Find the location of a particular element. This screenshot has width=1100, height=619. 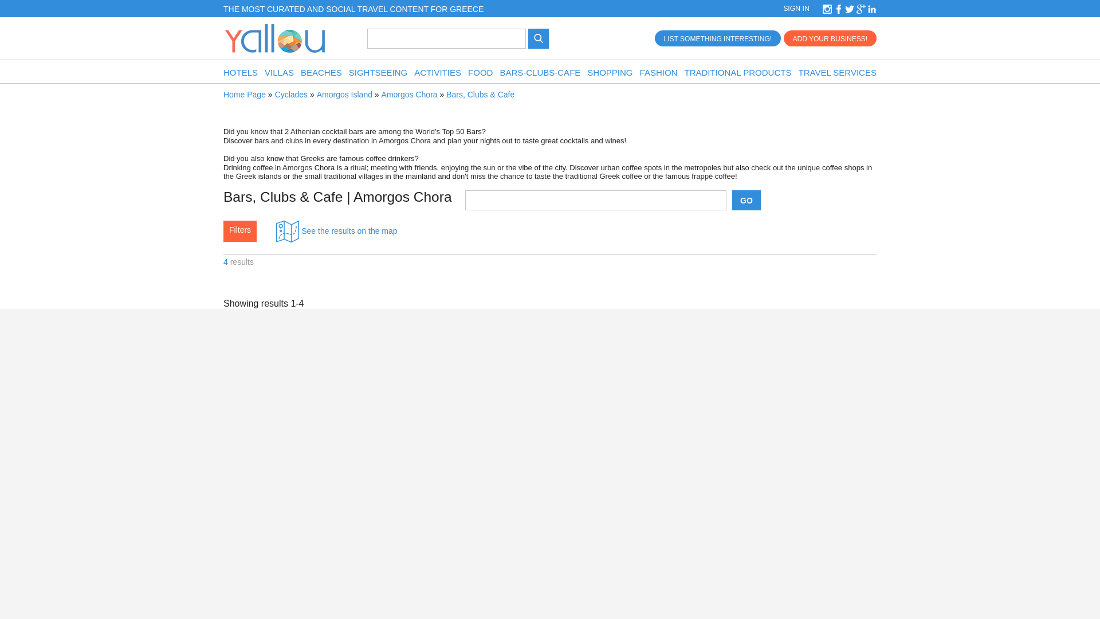

Filters is located at coordinates (239, 230).